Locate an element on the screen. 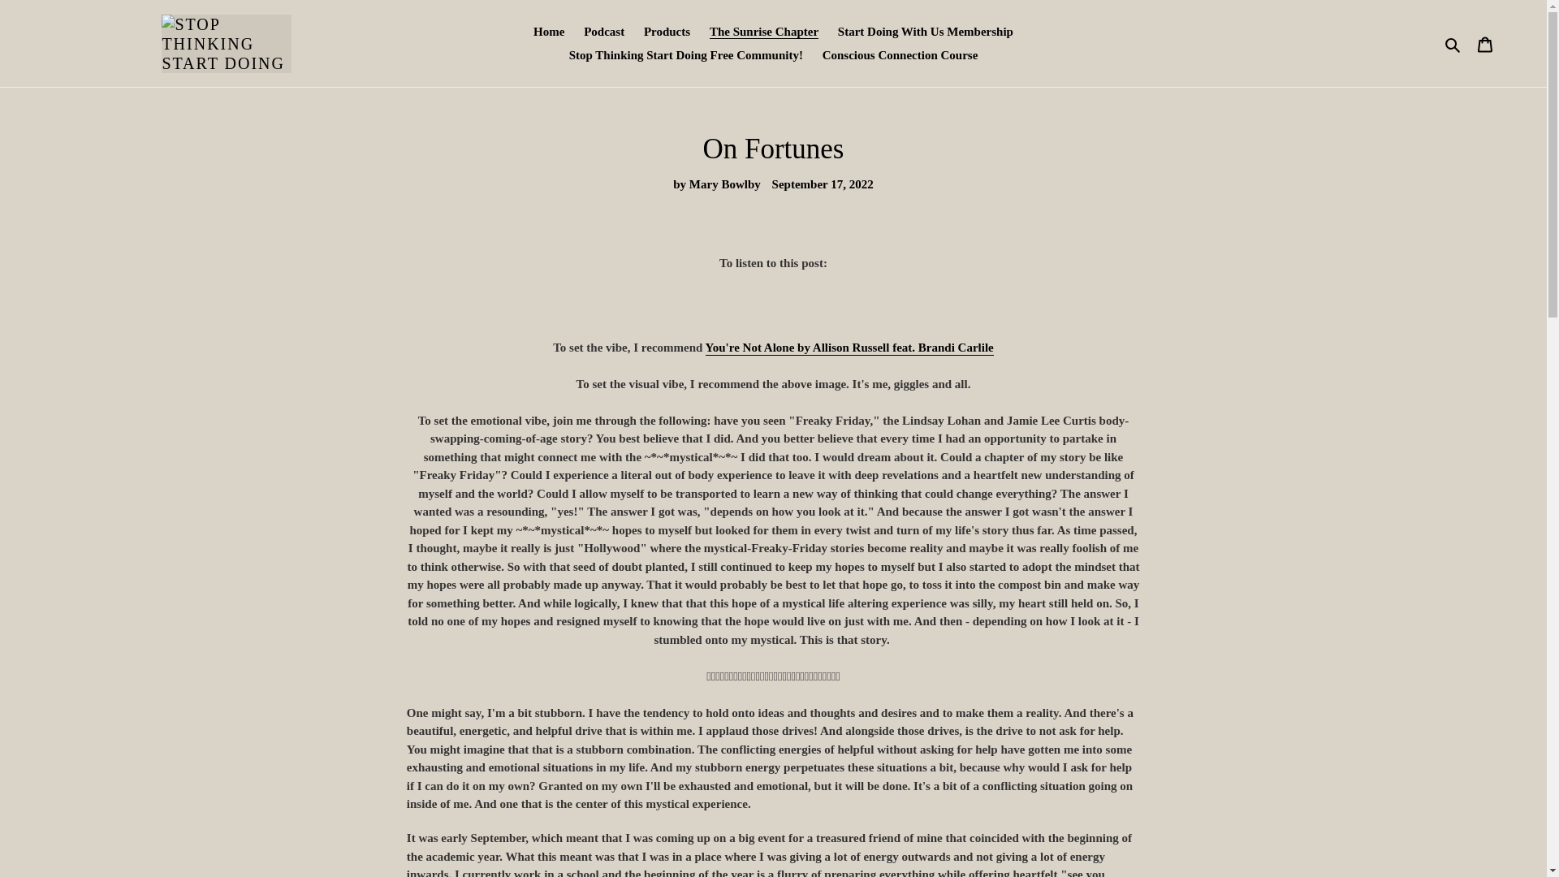 Image resolution: width=1559 pixels, height=877 pixels. Products is located at coordinates (667, 32).